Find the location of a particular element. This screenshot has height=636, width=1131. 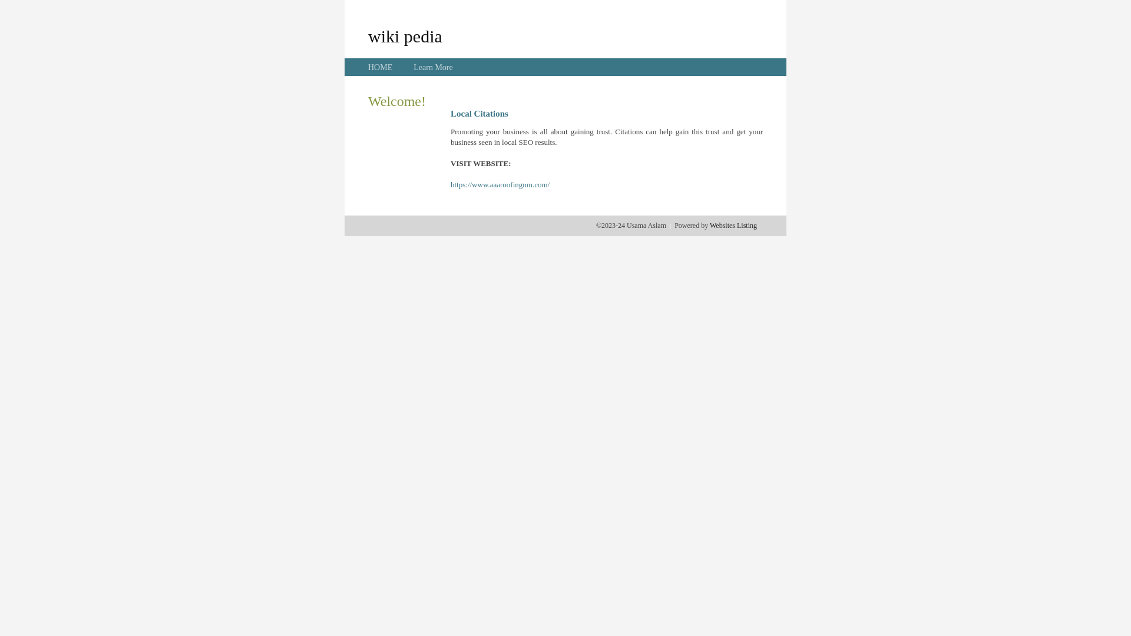

Learn More is located at coordinates (433, 67).